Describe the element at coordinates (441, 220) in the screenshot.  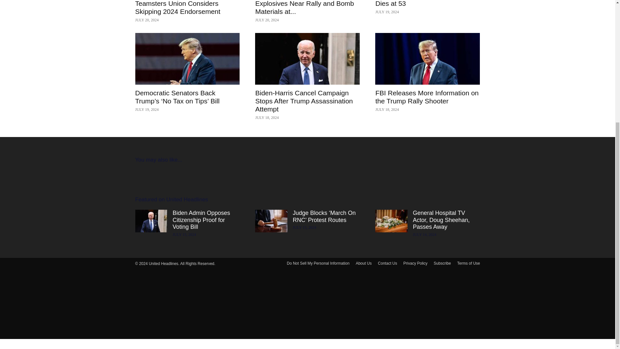
I see `General Hospital TV Actor, Doug Sheehan, Passes Away` at that location.